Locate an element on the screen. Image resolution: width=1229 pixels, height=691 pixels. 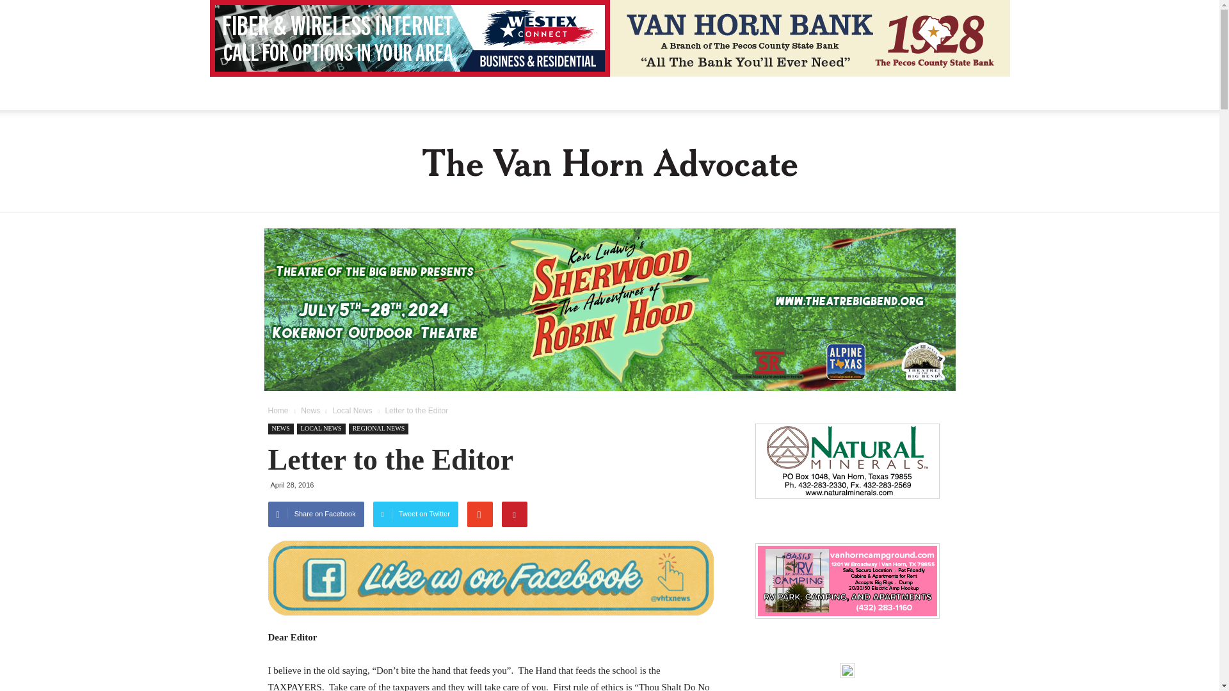
NEWS is located at coordinates (280, 429).